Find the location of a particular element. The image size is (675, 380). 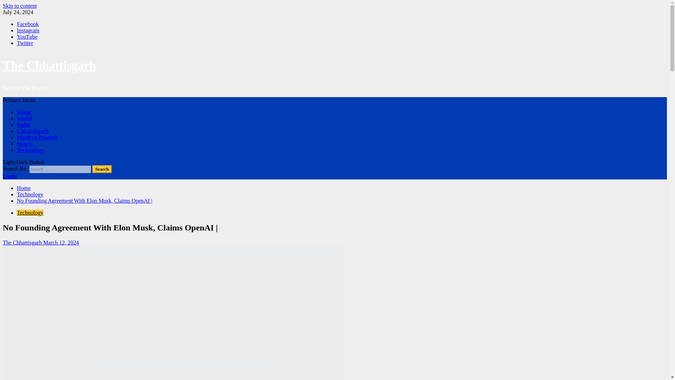

The Chhattisgarh is located at coordinates (22, 242).